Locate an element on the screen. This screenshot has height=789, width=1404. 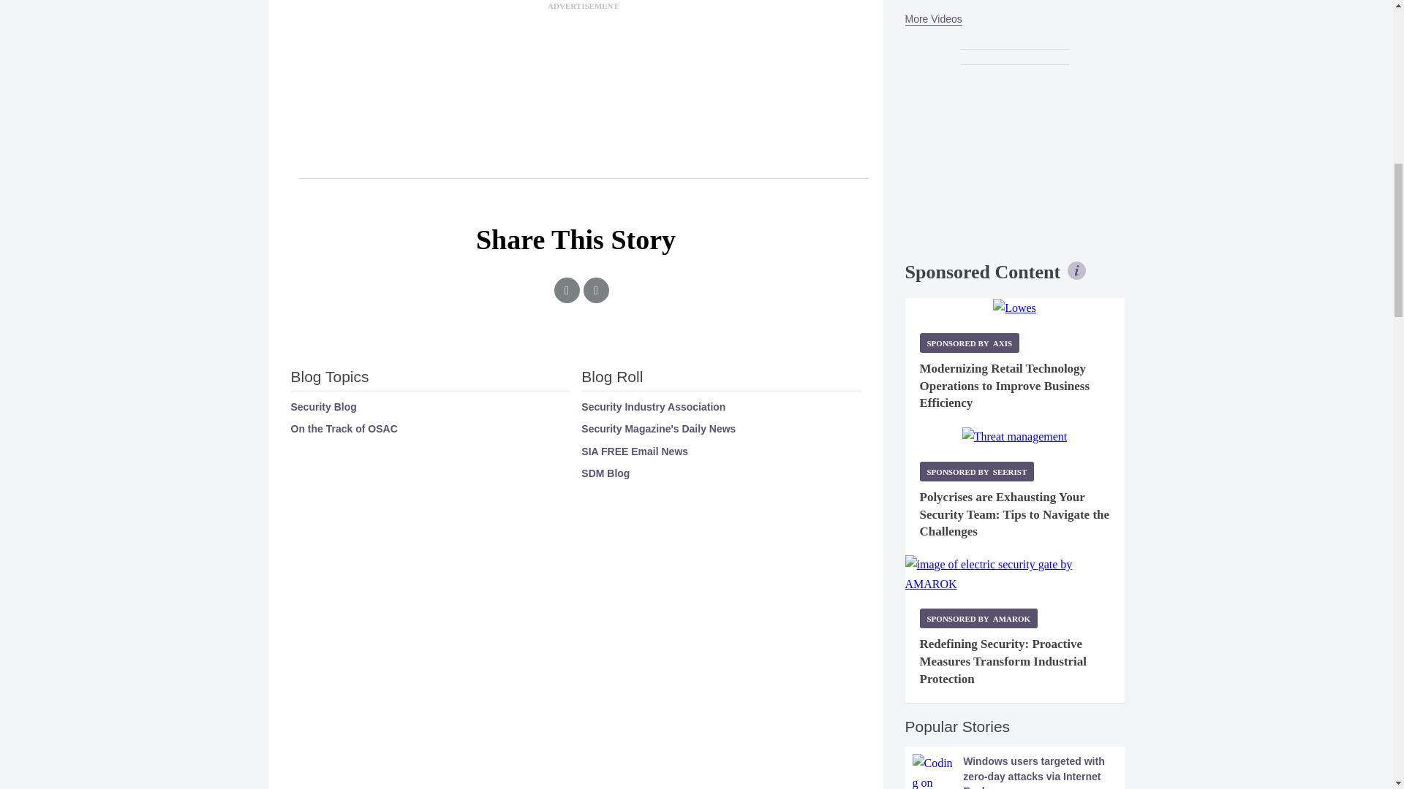
Security Blog is located at coordinates (323, 406).